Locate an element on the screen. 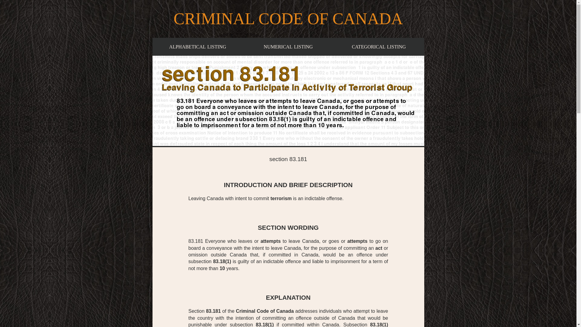  alphabetical guide to the Criminal Code of Canada is located at coordinates (197, 47).